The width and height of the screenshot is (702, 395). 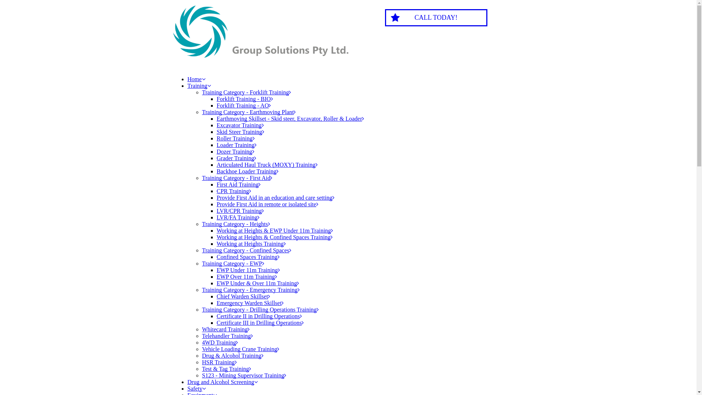 I want to click on Whitecard Training, so click(x=226, y=329).